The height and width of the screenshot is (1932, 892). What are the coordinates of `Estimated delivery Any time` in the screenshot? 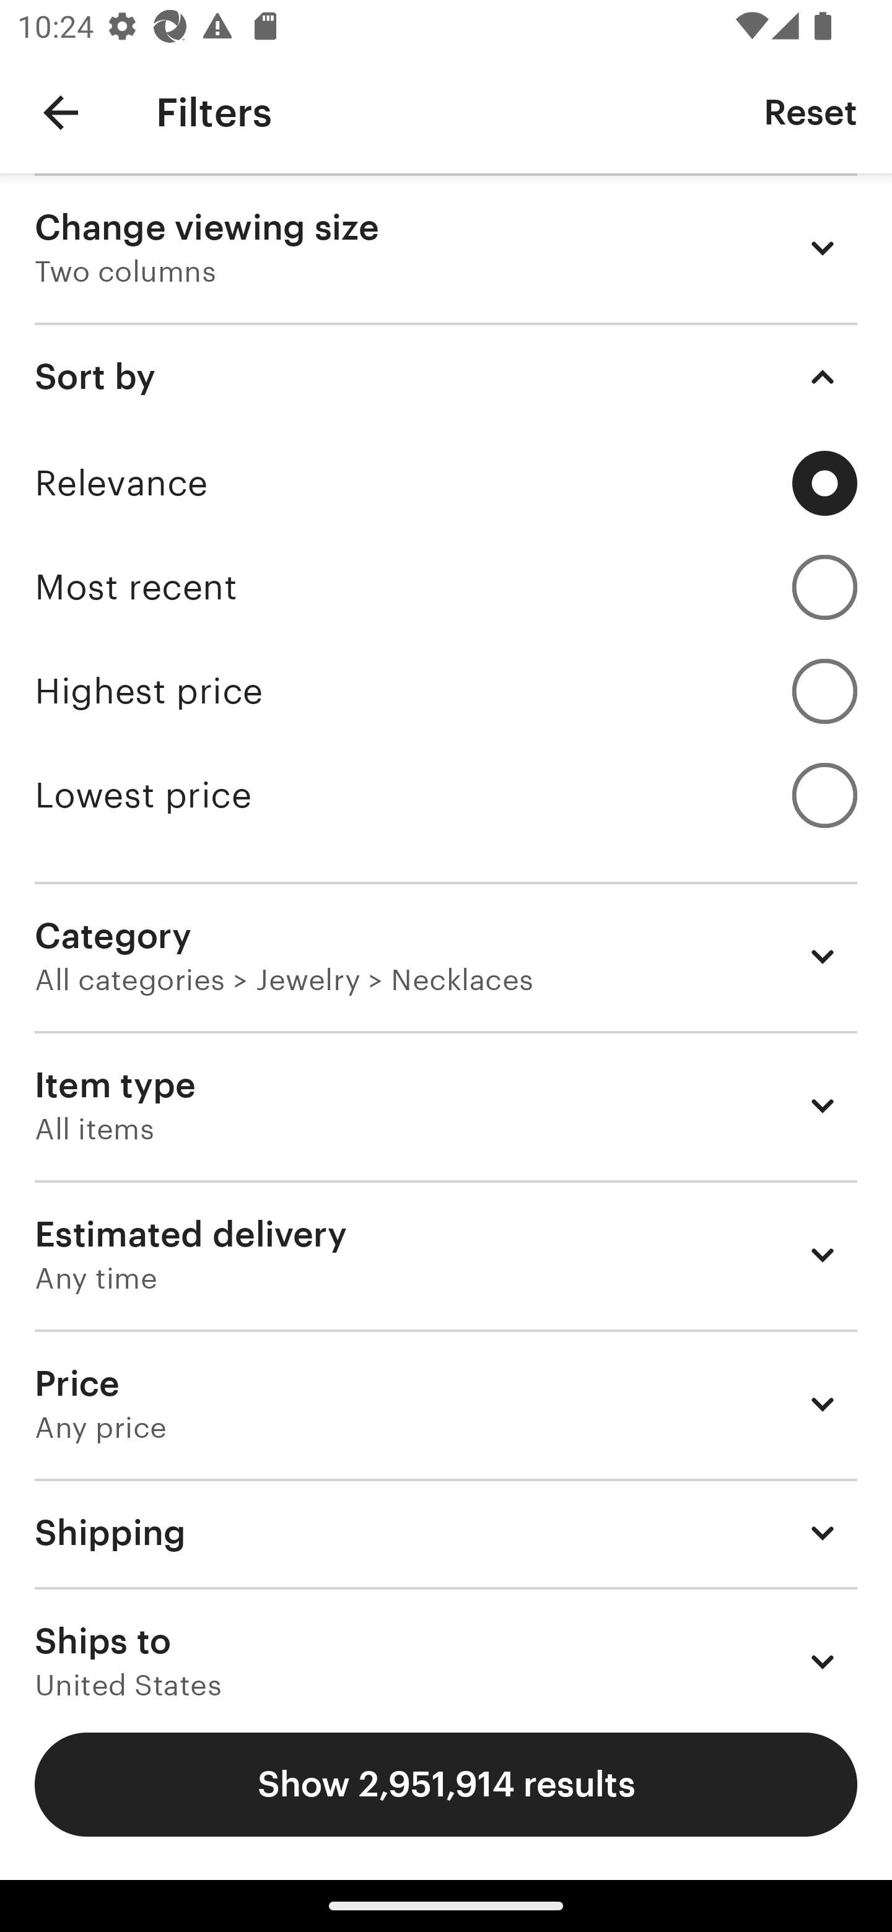 It's located at (446, 1255).